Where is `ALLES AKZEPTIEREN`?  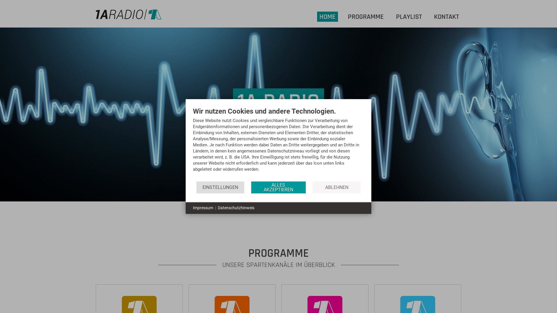
ALLES AKZEPTIEREN is located at coordinates (278, 187).